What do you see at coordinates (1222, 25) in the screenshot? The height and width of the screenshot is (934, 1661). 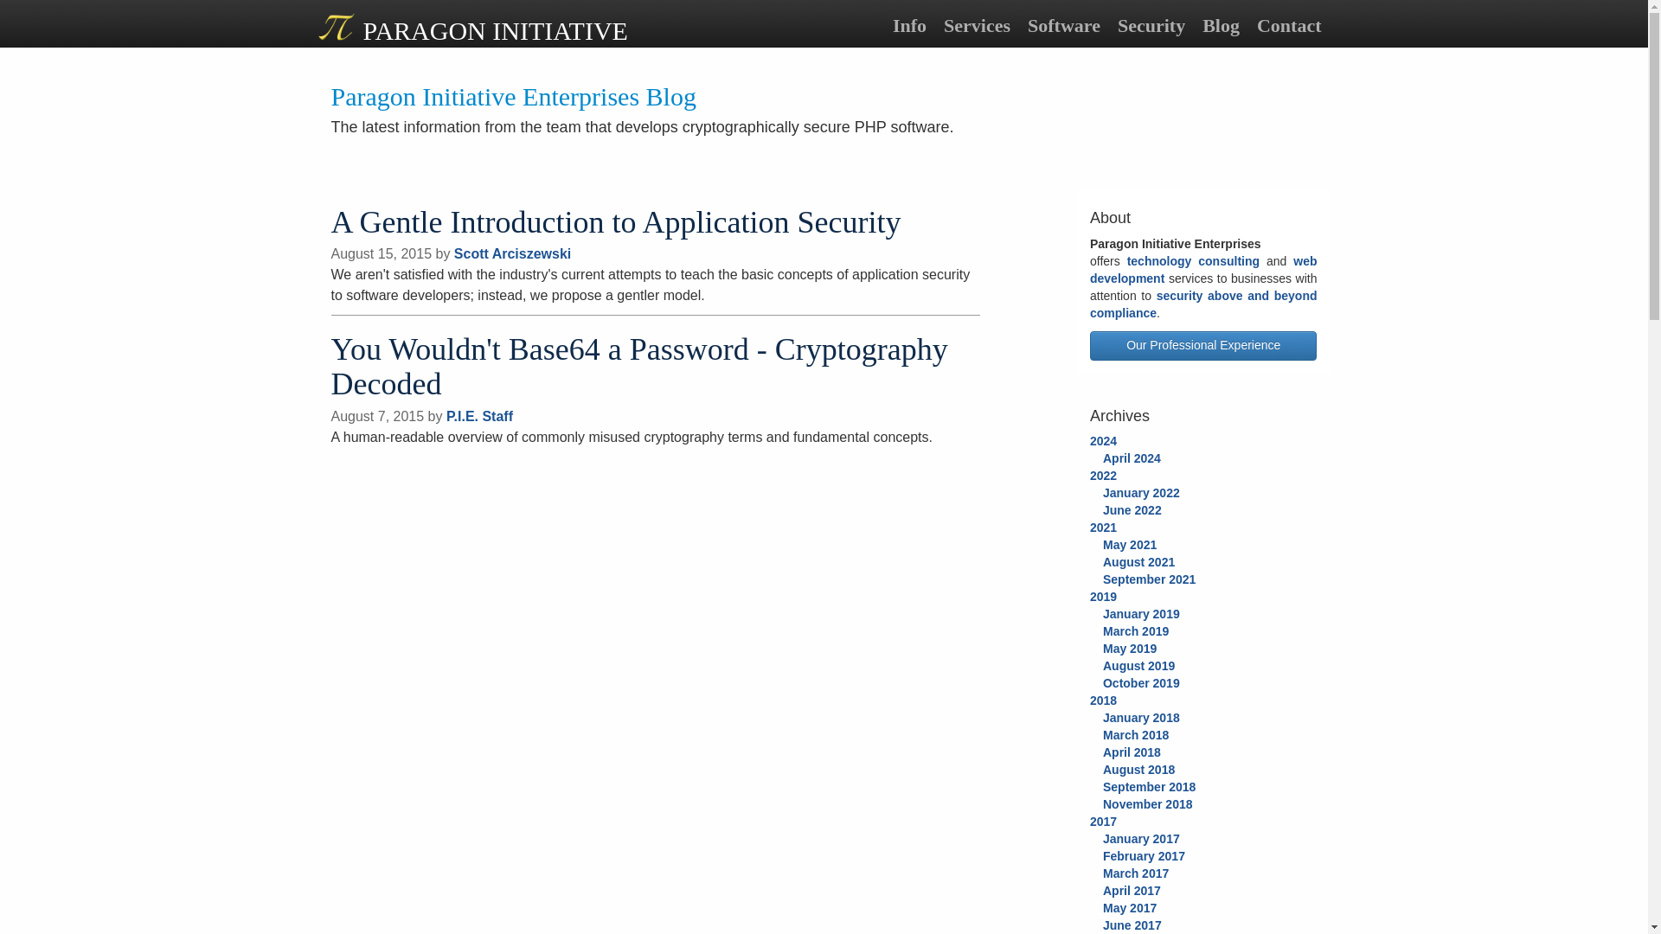 I see `Blog` at bounding box center [1222, 25].